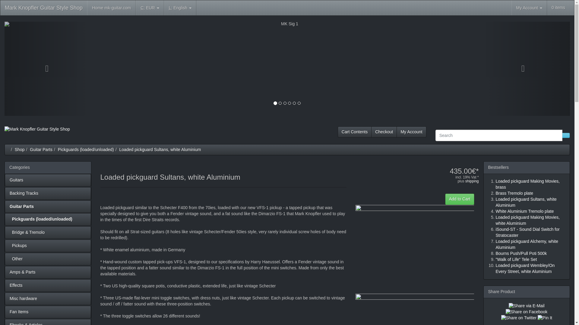  I want to click on Next, so click(527, 69).